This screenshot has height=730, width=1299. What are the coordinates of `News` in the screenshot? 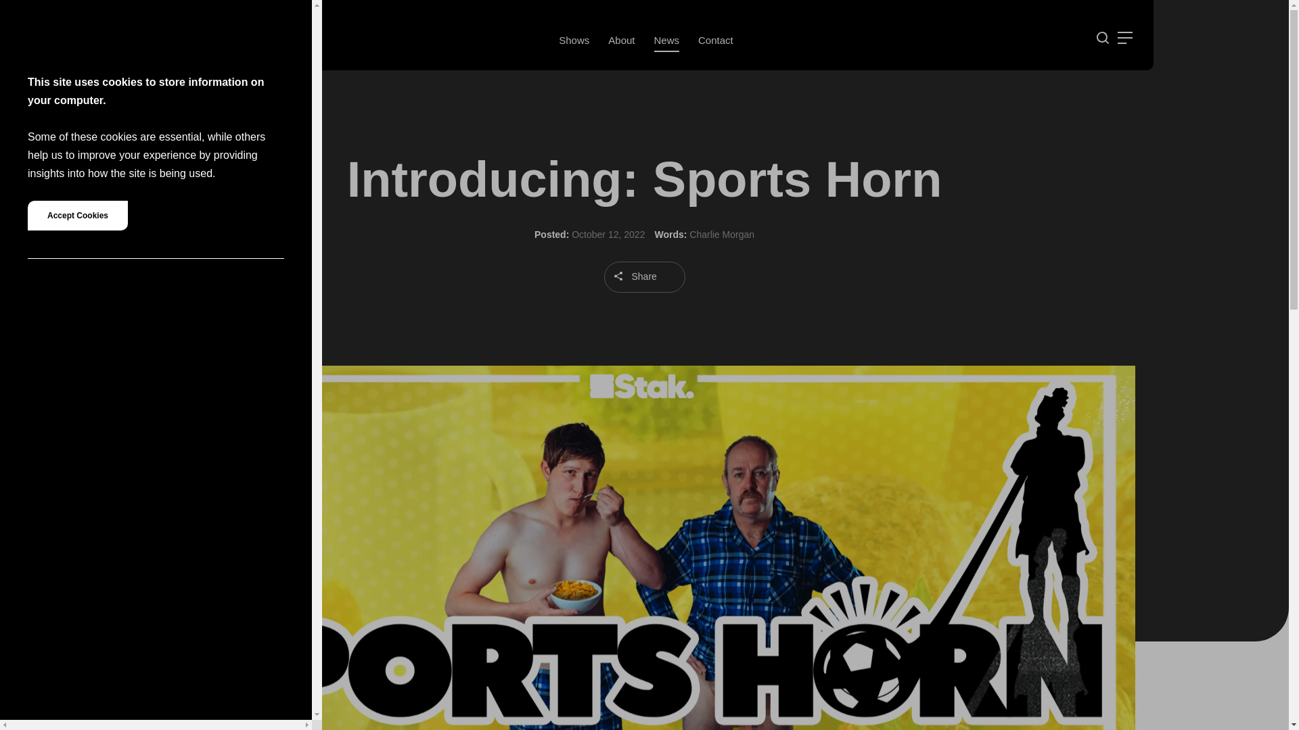 It's located at (666, 41).